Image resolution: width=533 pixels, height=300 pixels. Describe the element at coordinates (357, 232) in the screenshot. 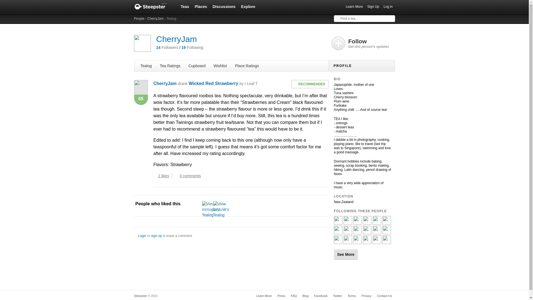

I see `View mrmopar's Tealog` at that location.